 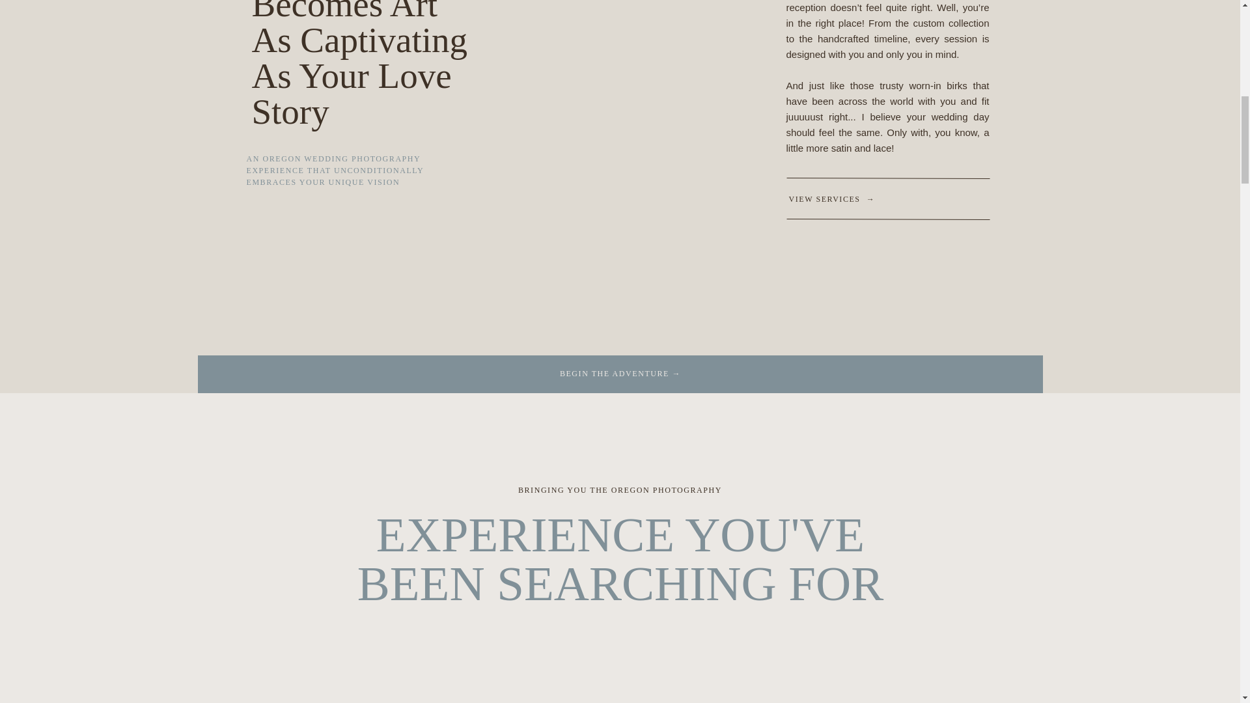 I want to click on iSkwWzeyobg, so click(x=620, y=670).